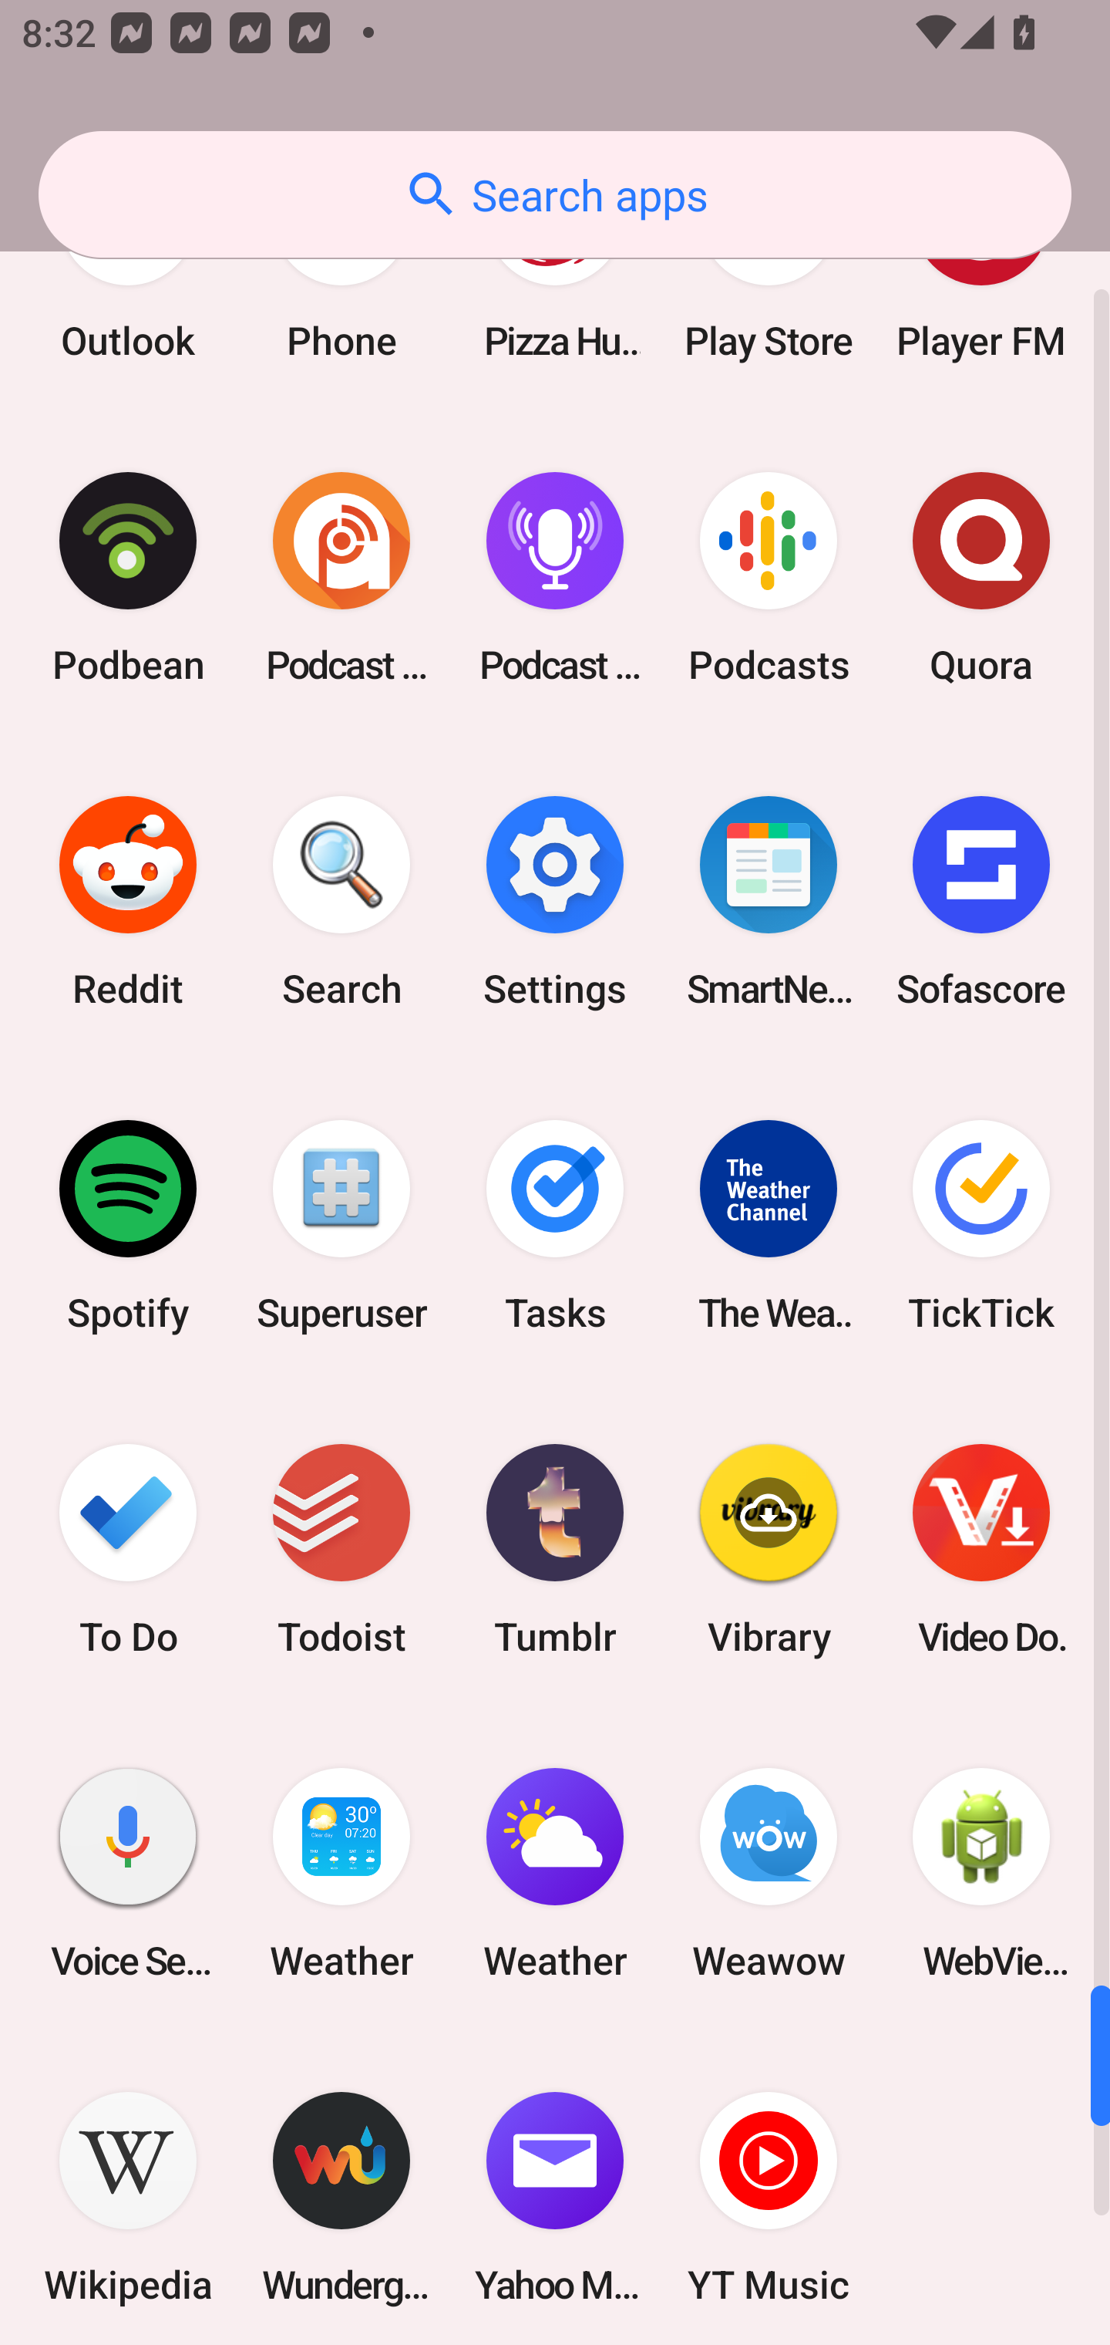 The height and width of the screenshot is (2345, 1110). Describe the element at coordinates (128, 1550) in the screenshot. I see `To Do` at that location.